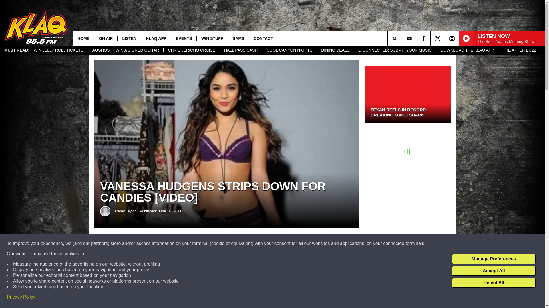 Image resolution: width=549 pixels, height=308 pixels. I want to click on DINING DEALS, so click(335, 50).